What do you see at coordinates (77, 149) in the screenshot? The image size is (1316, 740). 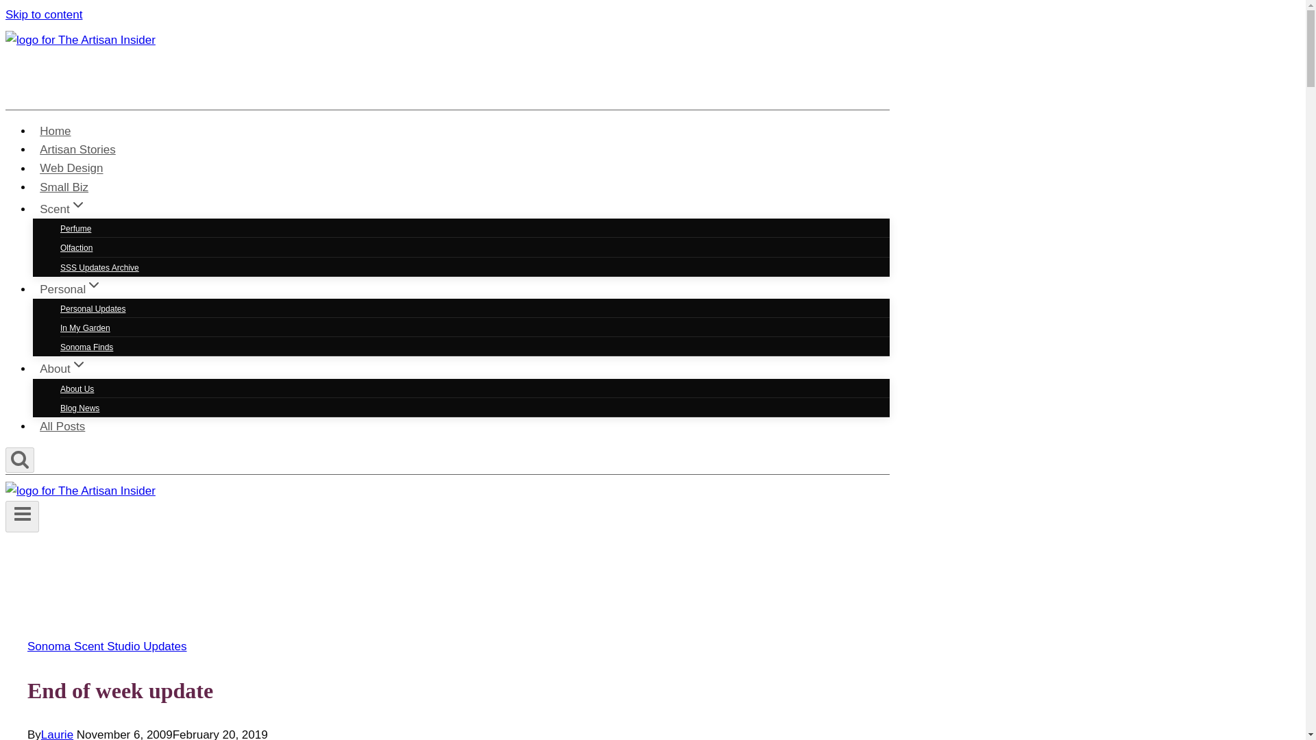 I see `Artisan Stories` at bounding box center [77, 149].